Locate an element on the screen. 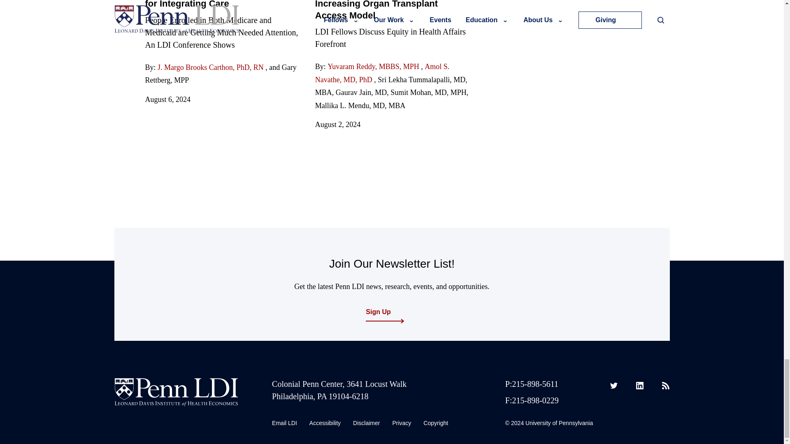  twitter is located at coordinates (614, 386).